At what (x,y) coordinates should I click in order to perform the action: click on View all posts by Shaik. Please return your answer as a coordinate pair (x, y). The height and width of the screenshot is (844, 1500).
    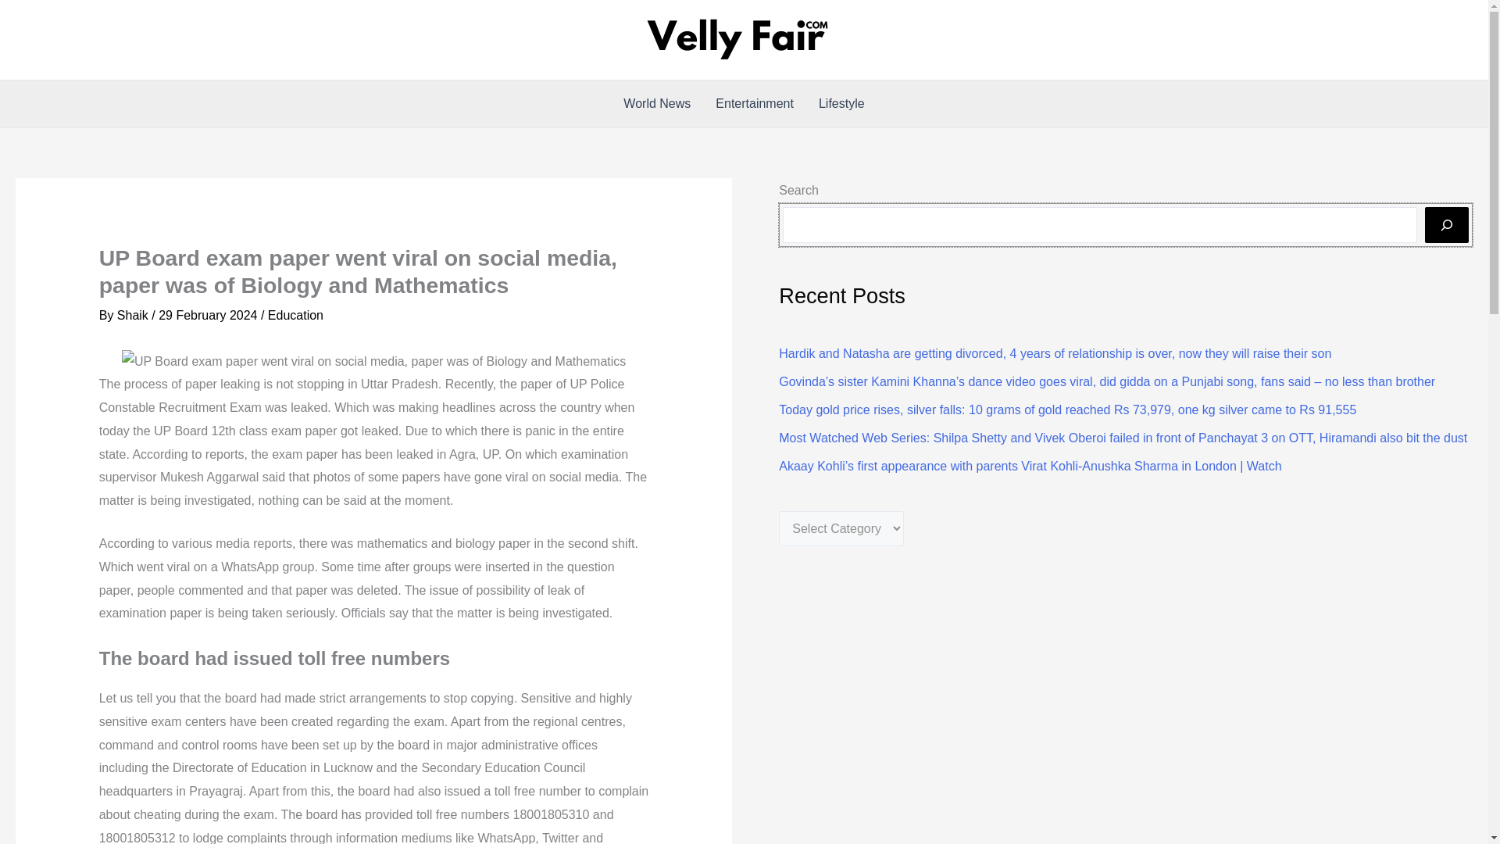
    Looking at the image, I should click on (134, 315).